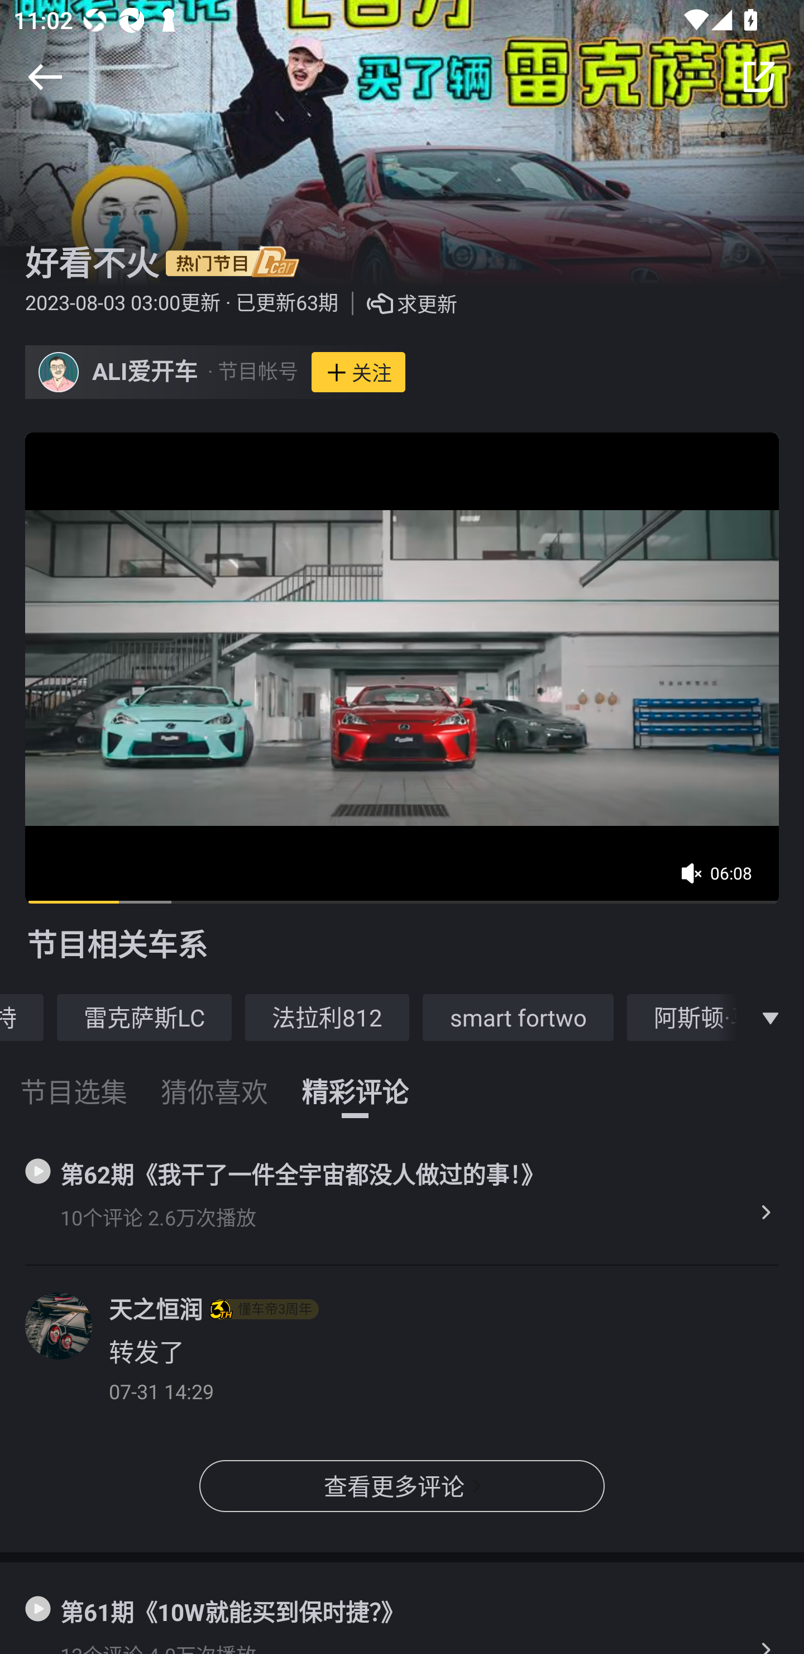 This screenshot has width=804, height=1654. Describe the element at coordinates (45, 77) in the screenshot. I see `` at that location.